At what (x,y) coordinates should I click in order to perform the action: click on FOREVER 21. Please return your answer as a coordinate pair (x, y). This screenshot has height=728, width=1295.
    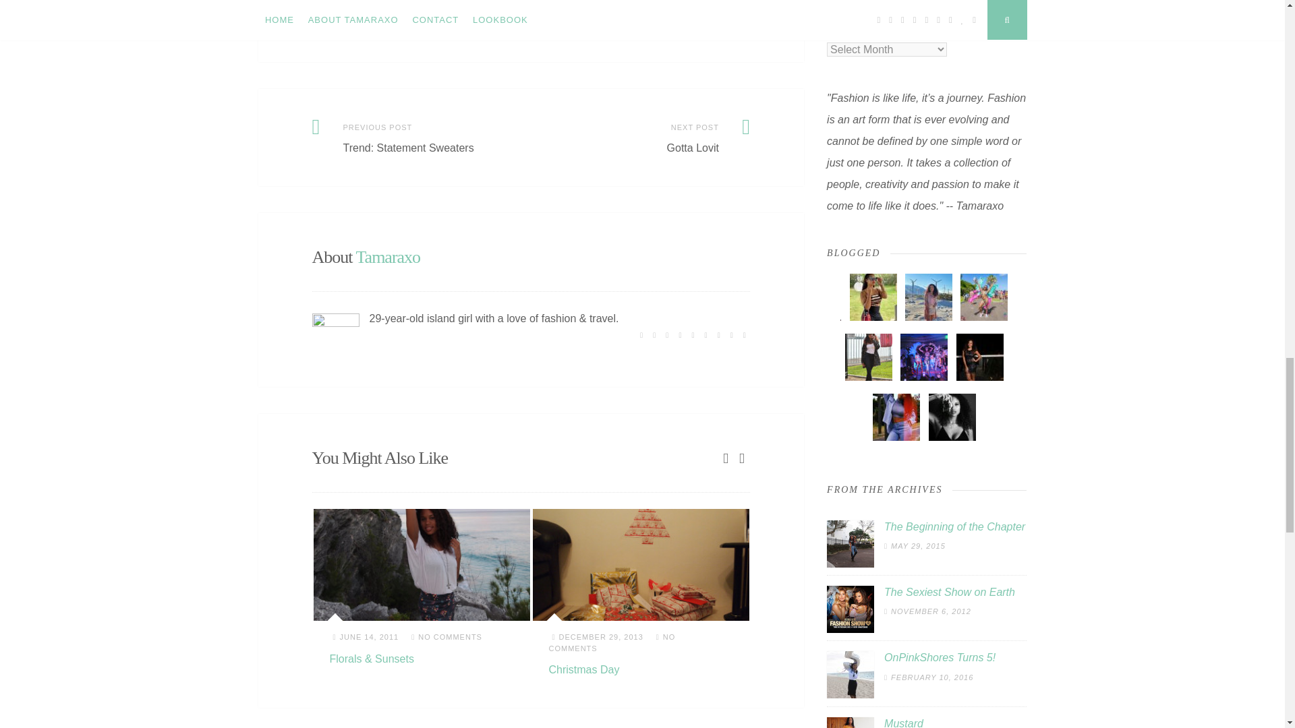
    Looking at the image, I should click on (384, 29).